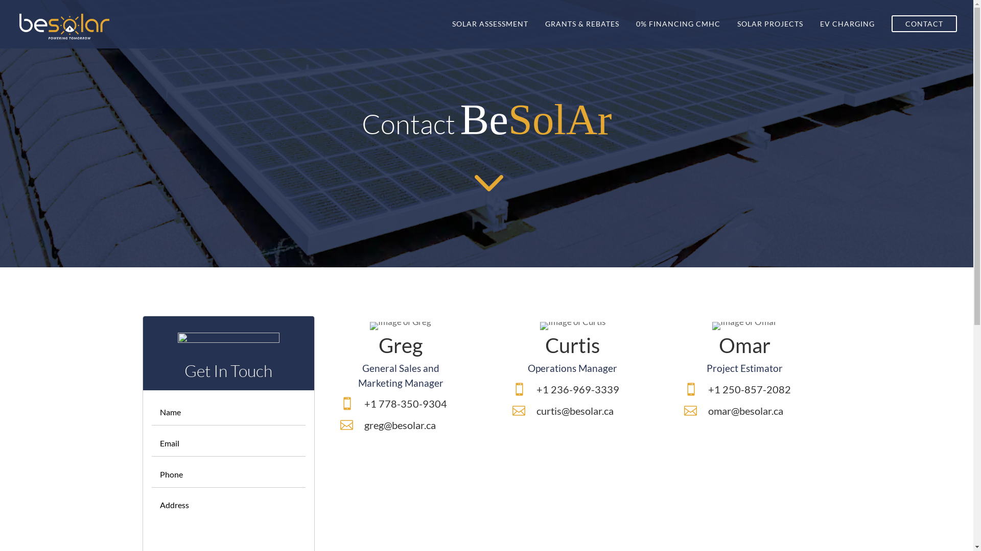  I want to click on GRANTS & REBATES, so click(582, 34).